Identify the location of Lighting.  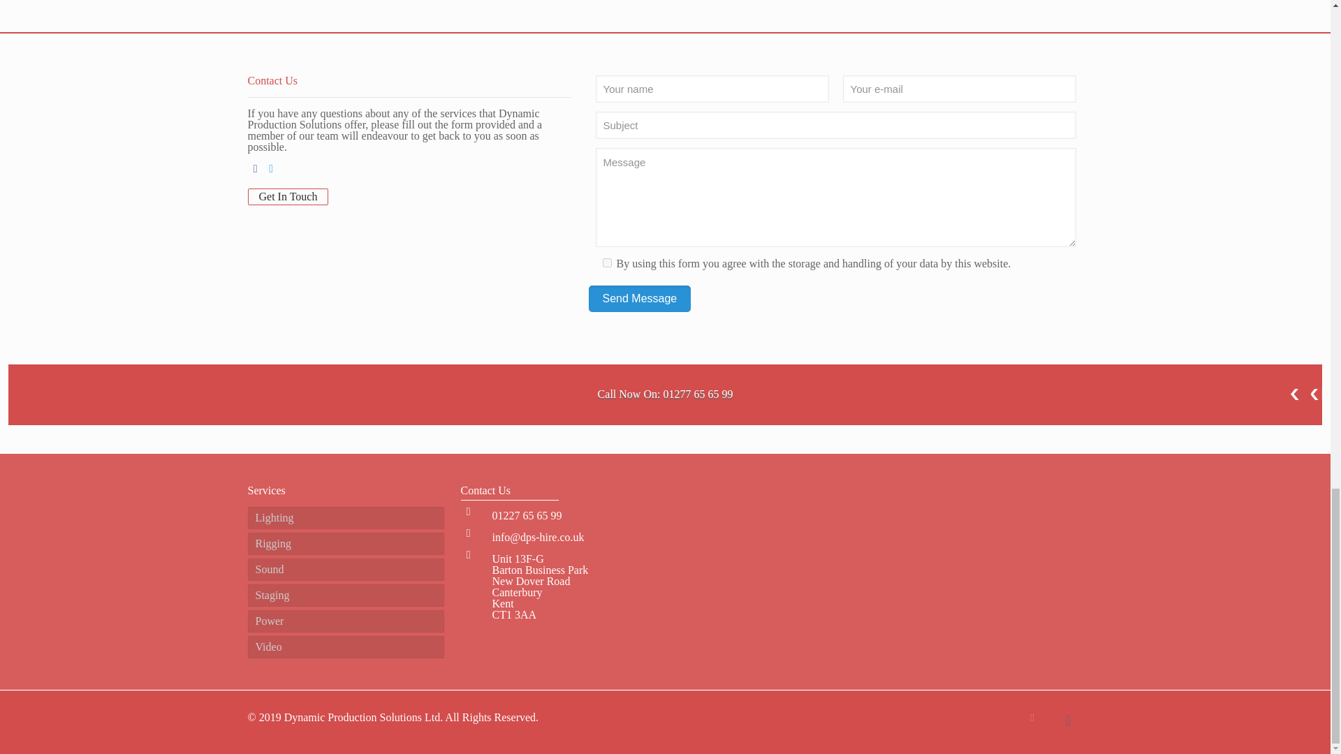
(345, 518).